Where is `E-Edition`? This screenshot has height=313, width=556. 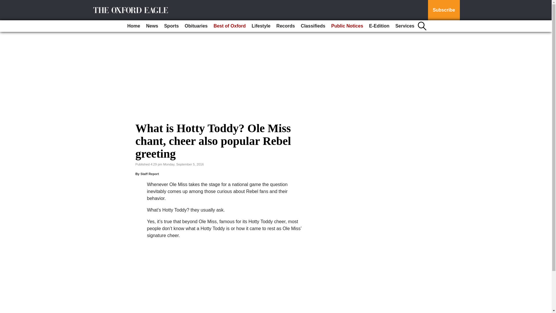 E-Edition is located at coordinates (379, 26).